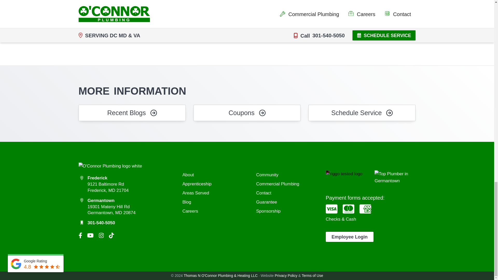  Describe the element at coordinates (162, 38) in the screenshot. I see `send us a message online` at that location.